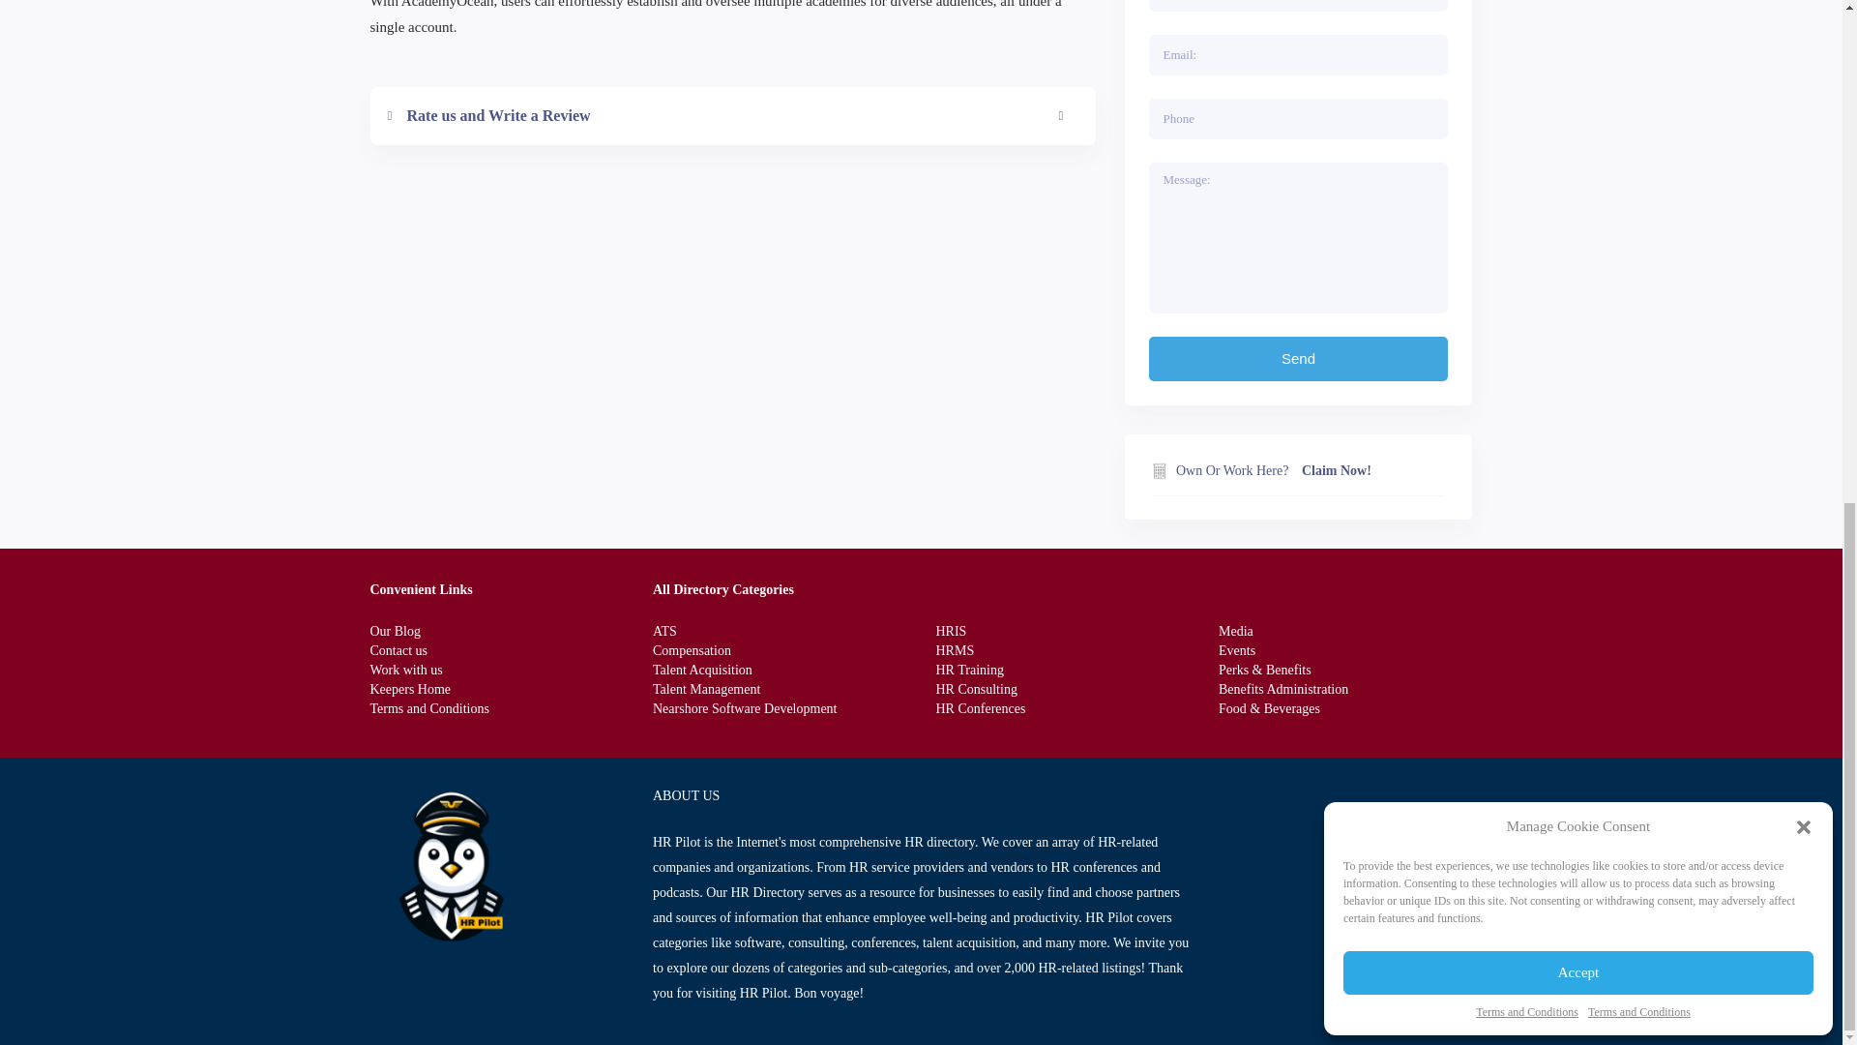  I want to click on Terms and Conditions, so click(1527, 45).